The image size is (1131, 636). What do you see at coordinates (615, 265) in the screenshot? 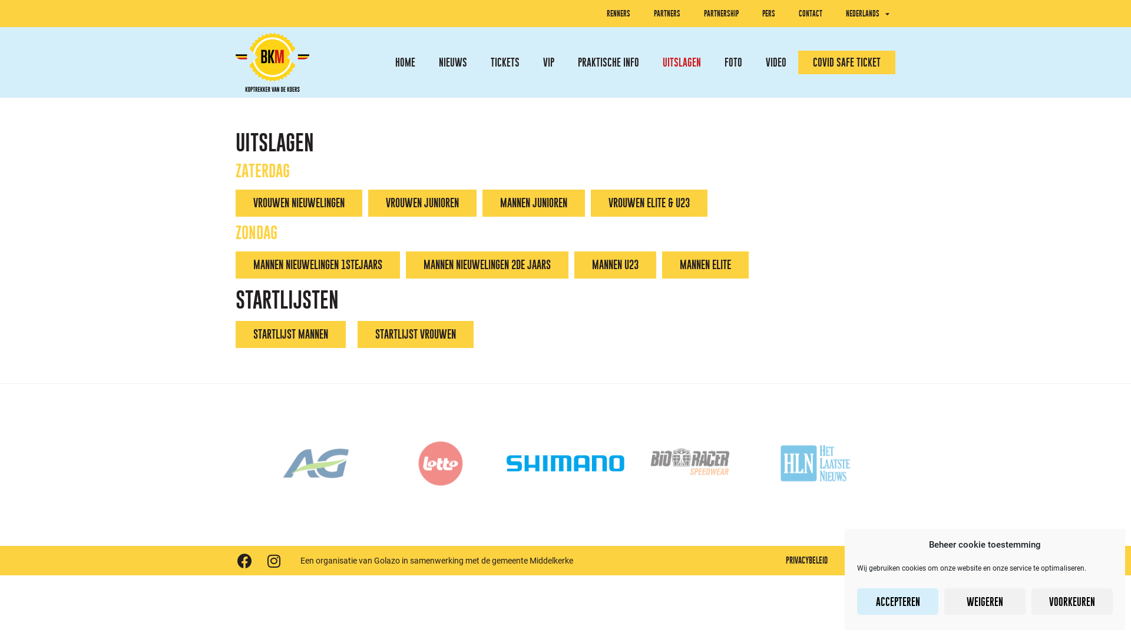
I see `MANNEN U23` at bounding box center [615, 265].